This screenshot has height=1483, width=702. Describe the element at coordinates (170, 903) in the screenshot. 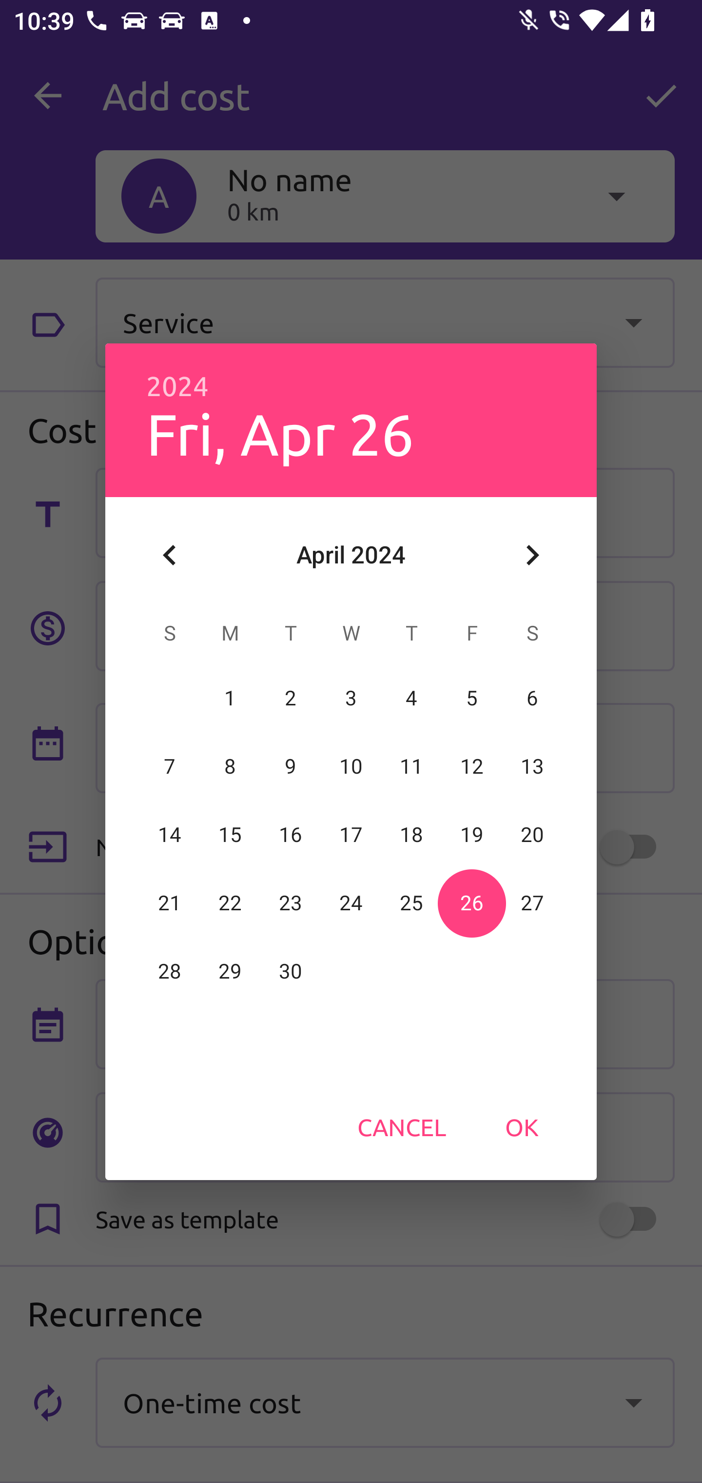

I see `21 21 April 2024` at that location.